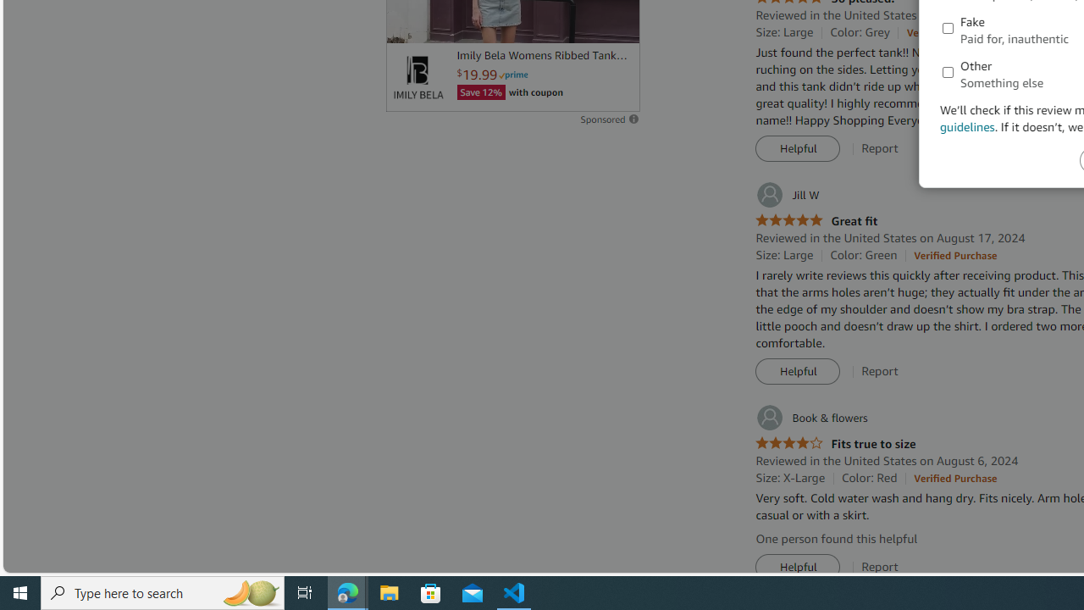  I want to click on 4.0 out of 5 stars Fits true to size, so click(835, 444).